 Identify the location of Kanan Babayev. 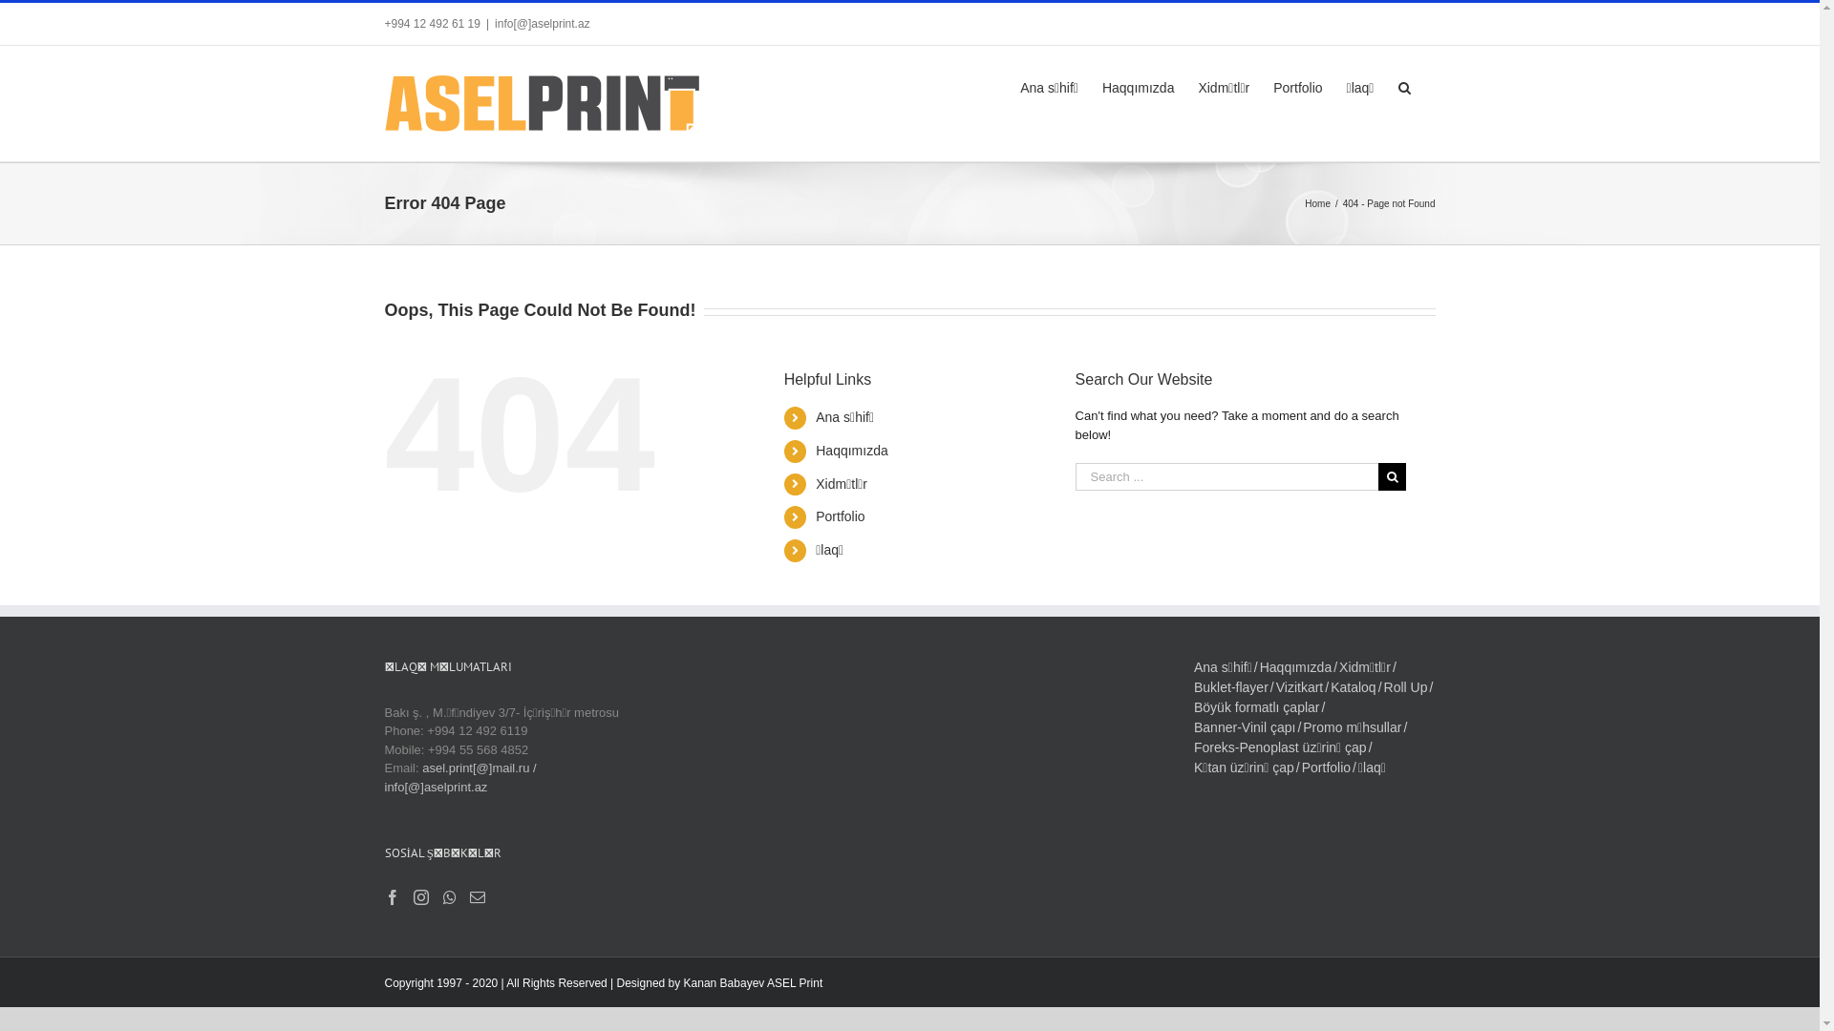
(724, 983).